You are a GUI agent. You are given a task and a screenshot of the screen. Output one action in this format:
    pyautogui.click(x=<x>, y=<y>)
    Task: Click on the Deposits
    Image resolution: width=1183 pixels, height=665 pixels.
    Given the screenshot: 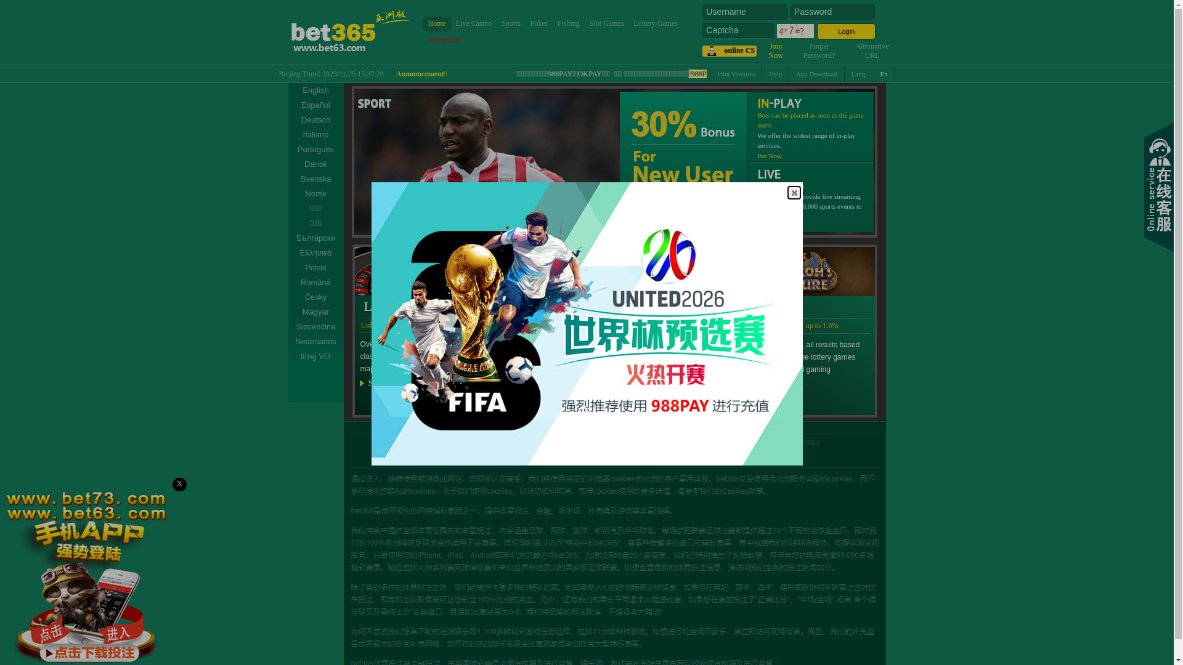 What is the action you would take?
    pyautogui.click(x=707, y=443)
    